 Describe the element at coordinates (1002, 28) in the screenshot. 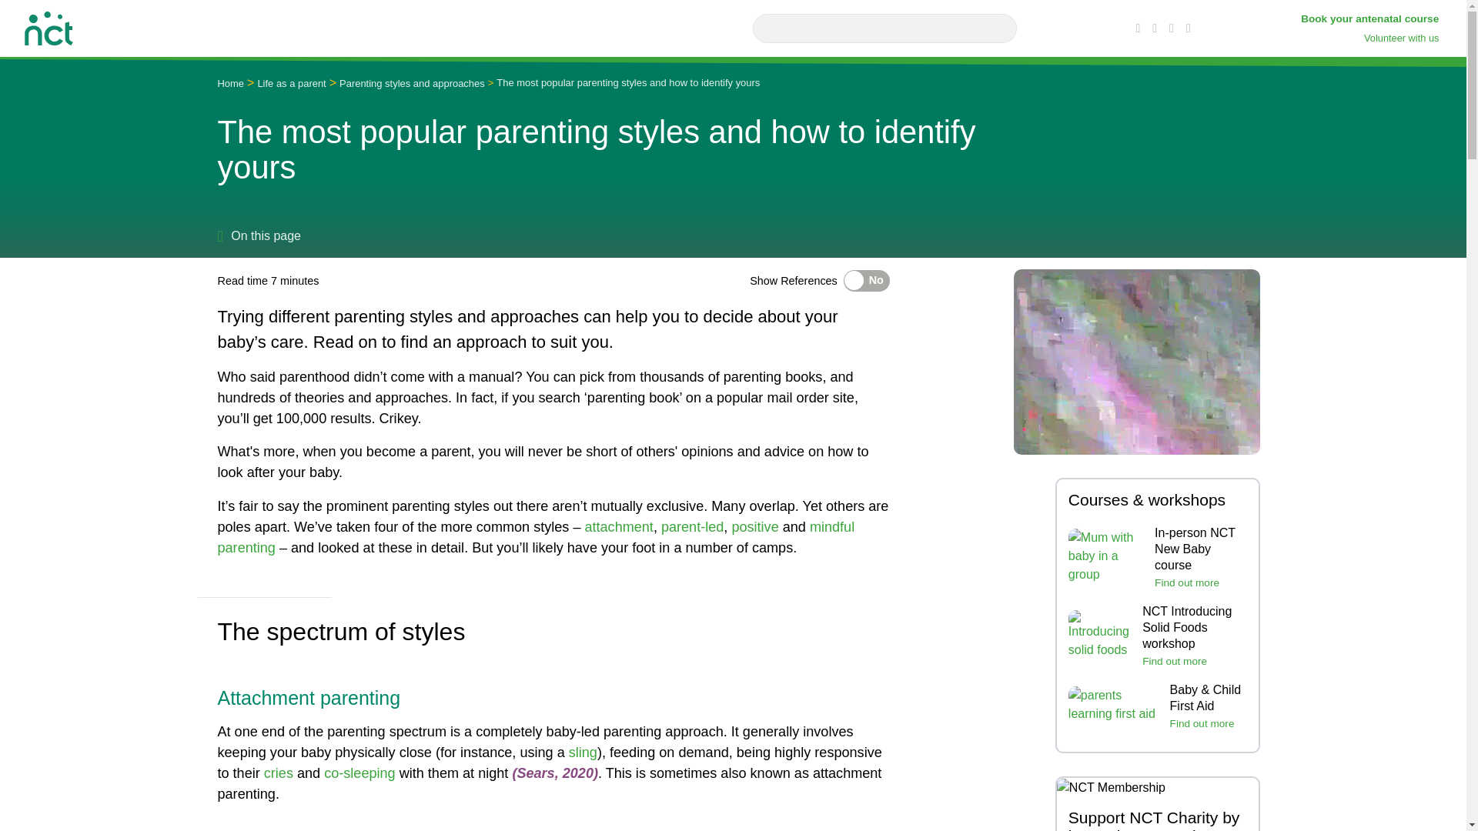

I see `Search` at that location.